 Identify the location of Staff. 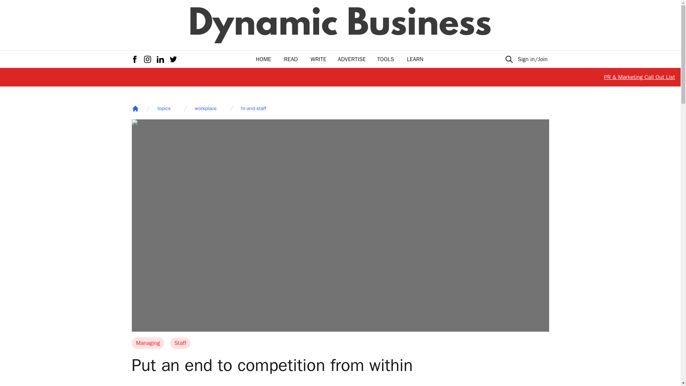
(180, 343).